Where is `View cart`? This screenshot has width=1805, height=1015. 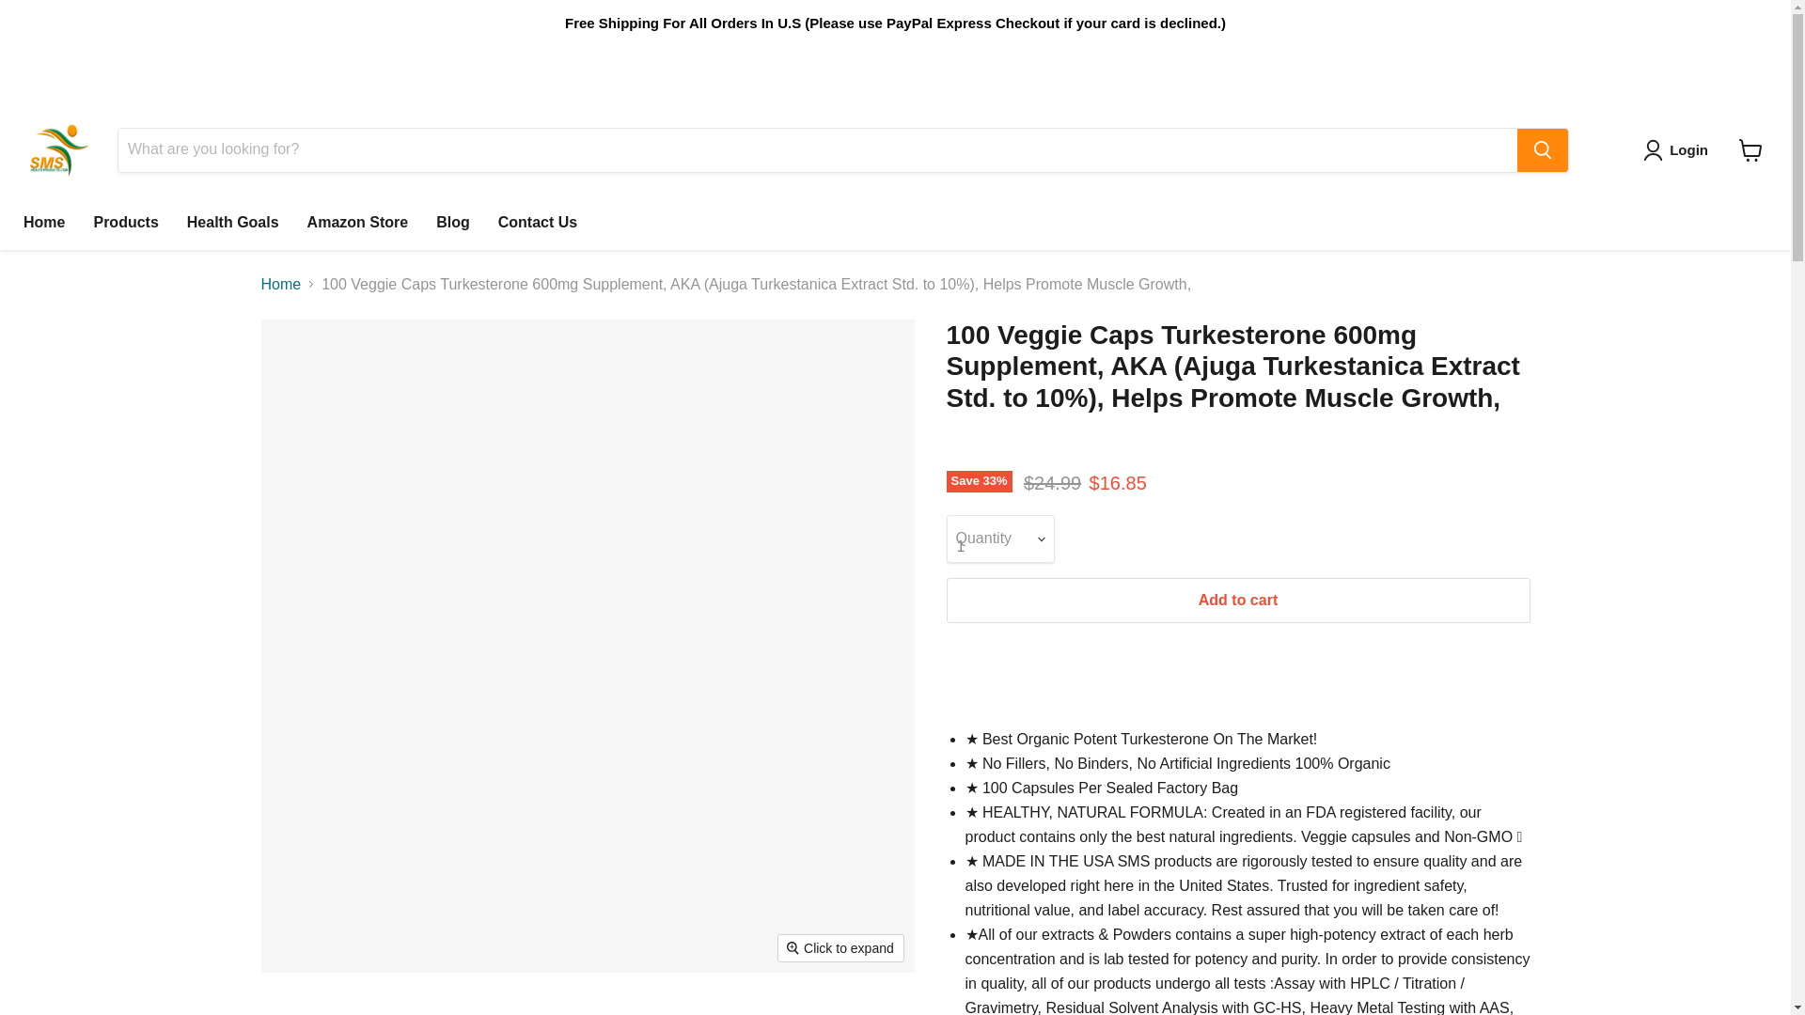 View cart is located at coordinates (1750, 150).